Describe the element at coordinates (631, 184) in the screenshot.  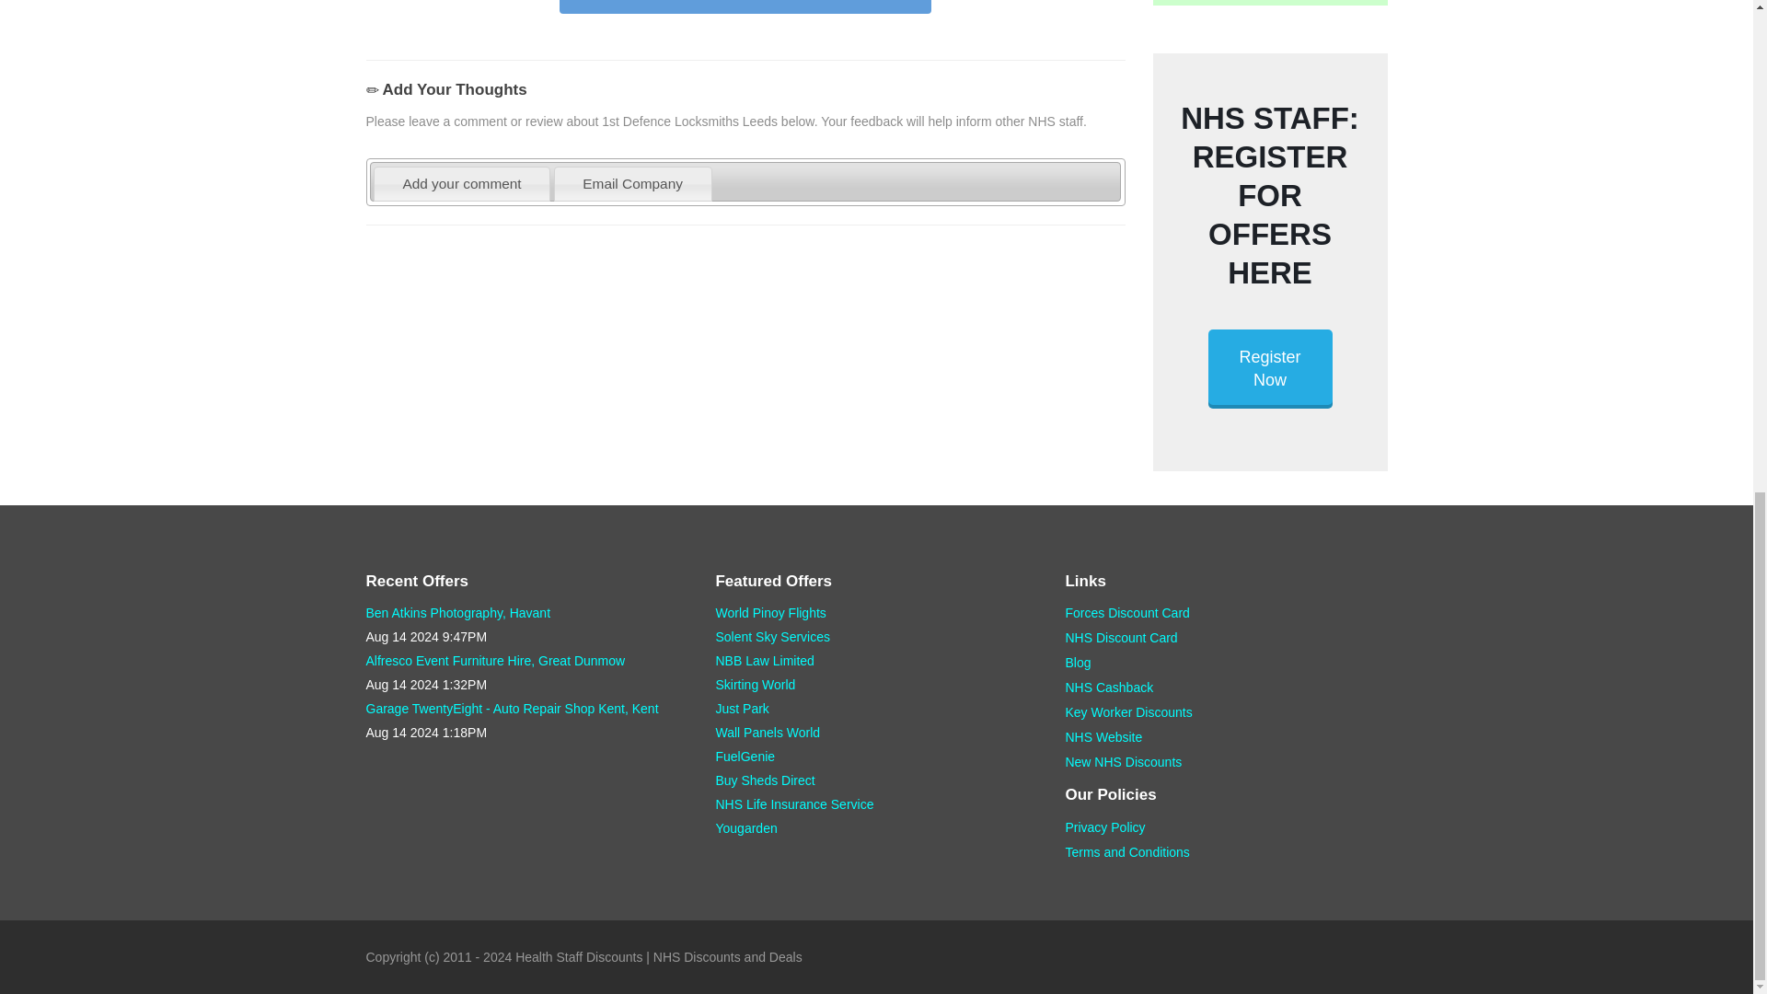
I see `Email Company` at that location.